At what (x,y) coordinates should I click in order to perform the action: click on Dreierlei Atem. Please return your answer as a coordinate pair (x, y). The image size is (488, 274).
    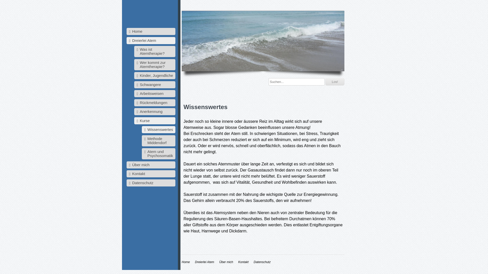
    Looking at the image, I should click on (205, 262).